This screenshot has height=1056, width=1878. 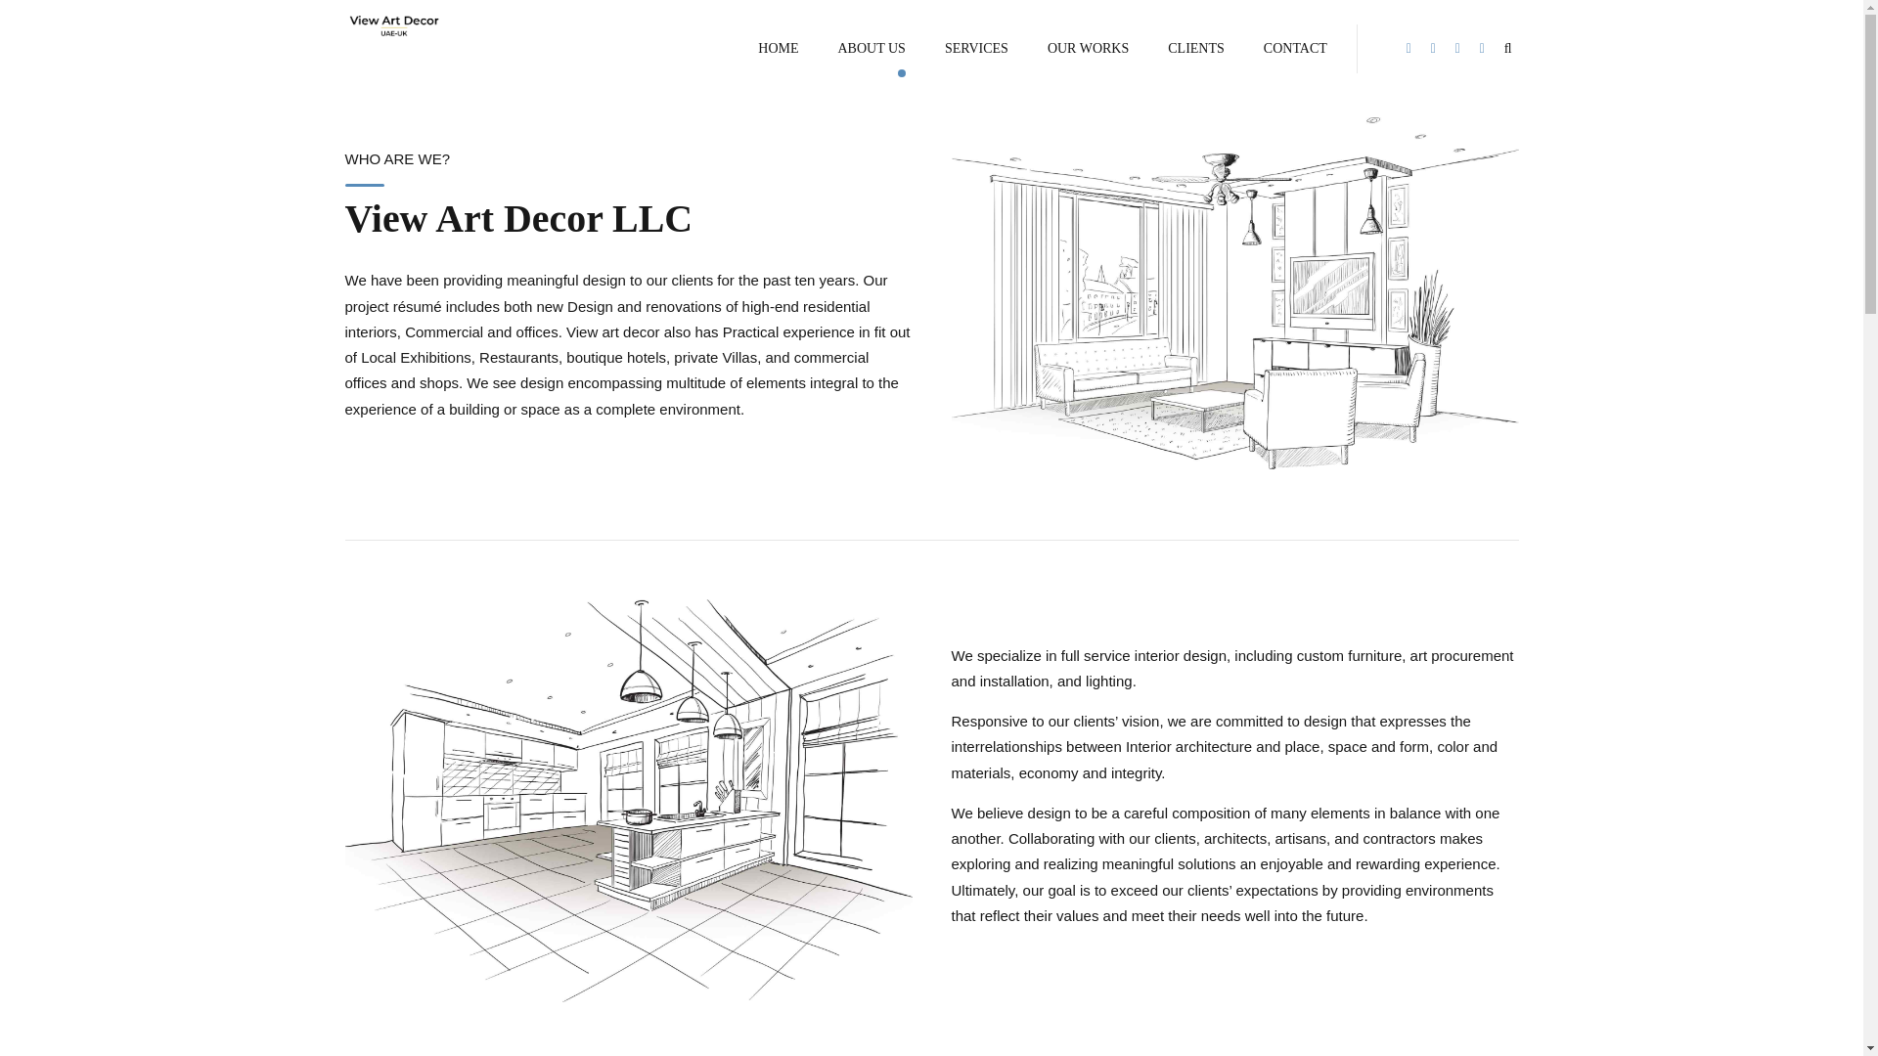 I want to click on SERVICES, so click(x=976, y=49).